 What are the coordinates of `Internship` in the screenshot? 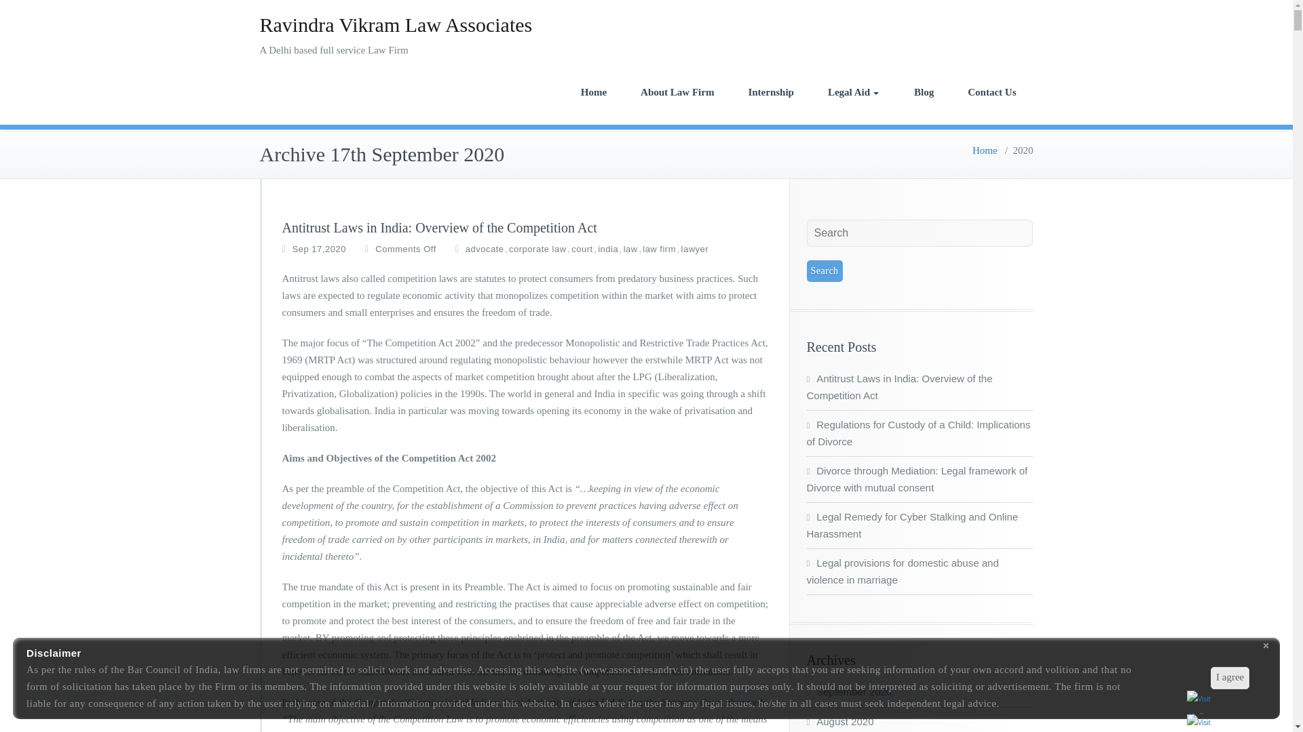 It's located at (771, 91).